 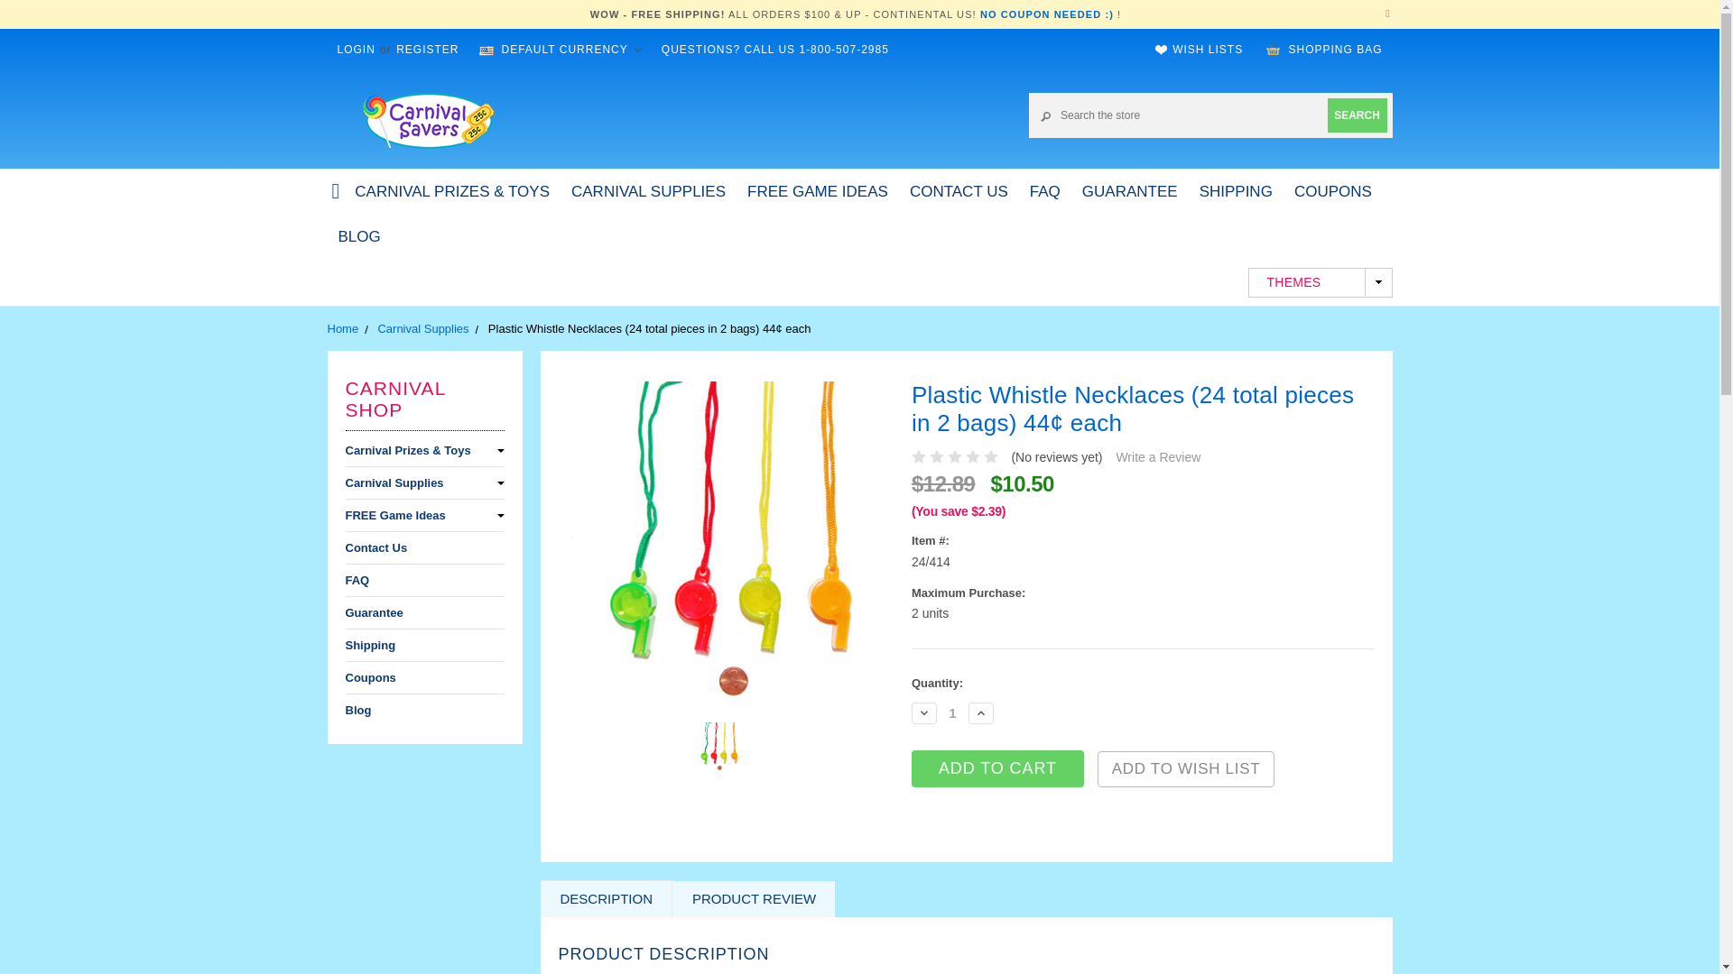 What do you see at coordinates (1273, 49) in the screenshot?
I see `View Cart` at bounding box center [1273, 49].